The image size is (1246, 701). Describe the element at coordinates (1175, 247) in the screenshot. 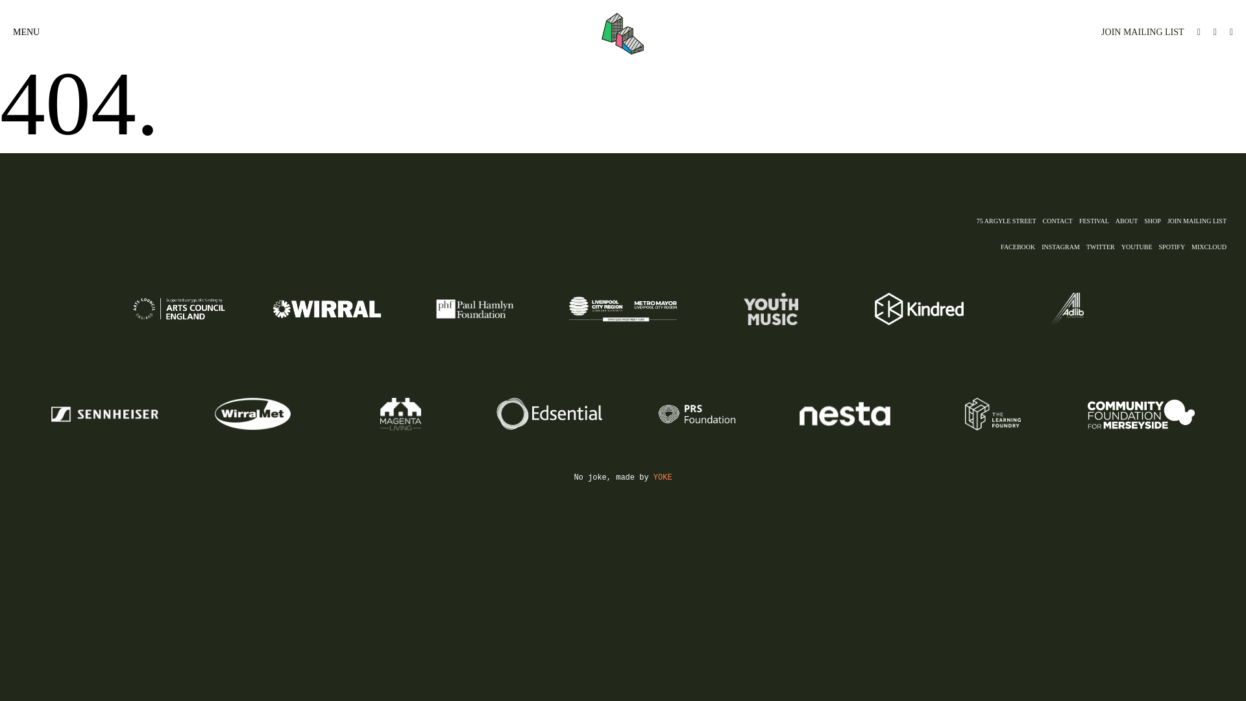

I see `SPOTIFY` at that location.